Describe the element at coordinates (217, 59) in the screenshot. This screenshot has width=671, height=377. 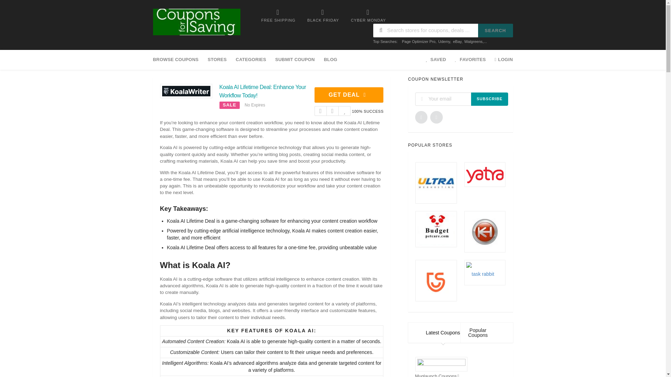
I see `STORES` at that location.